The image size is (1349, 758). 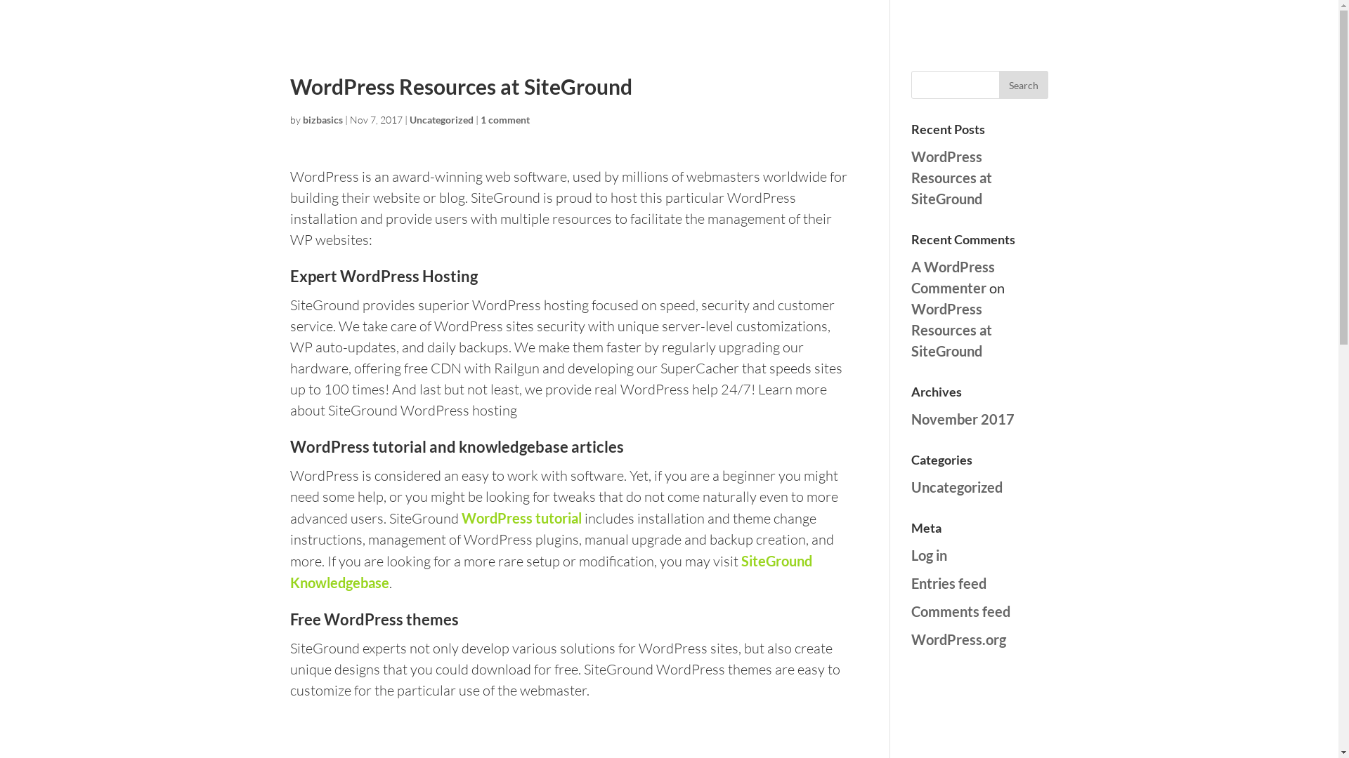 I want to click on Search, so click(x=1024, y=85).